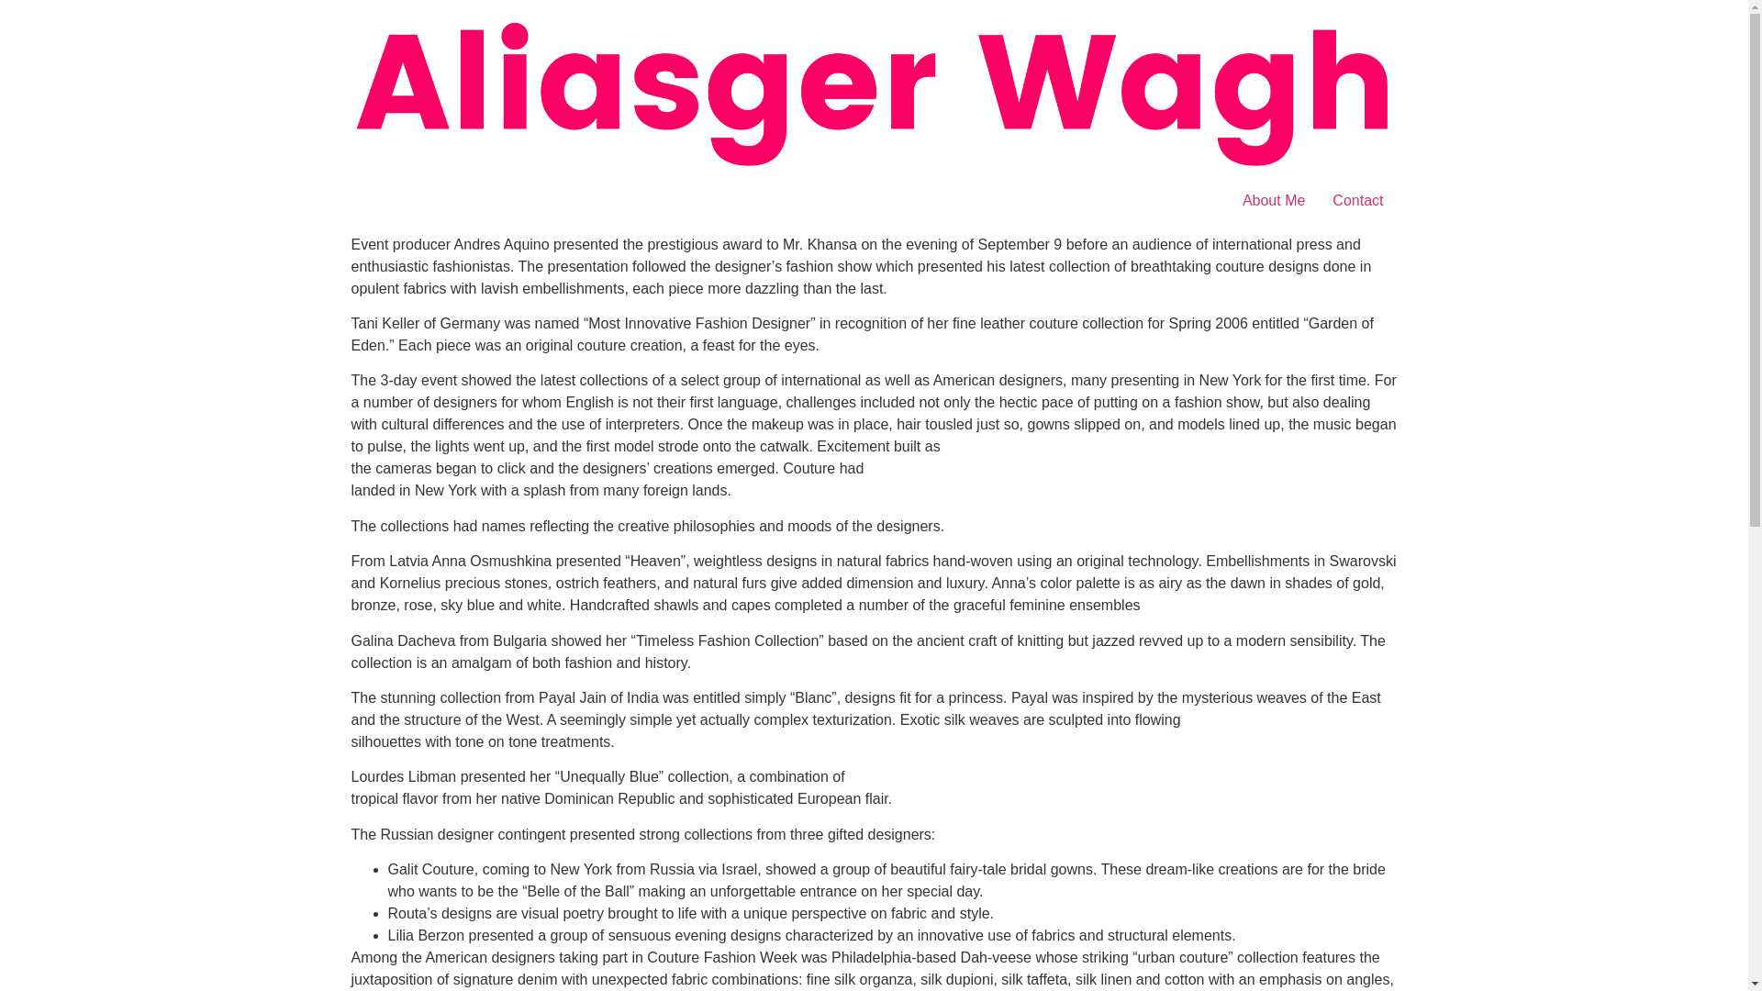 This screenshot has height=991, width=1762. I want to click on About Me, so click(1273, 200).